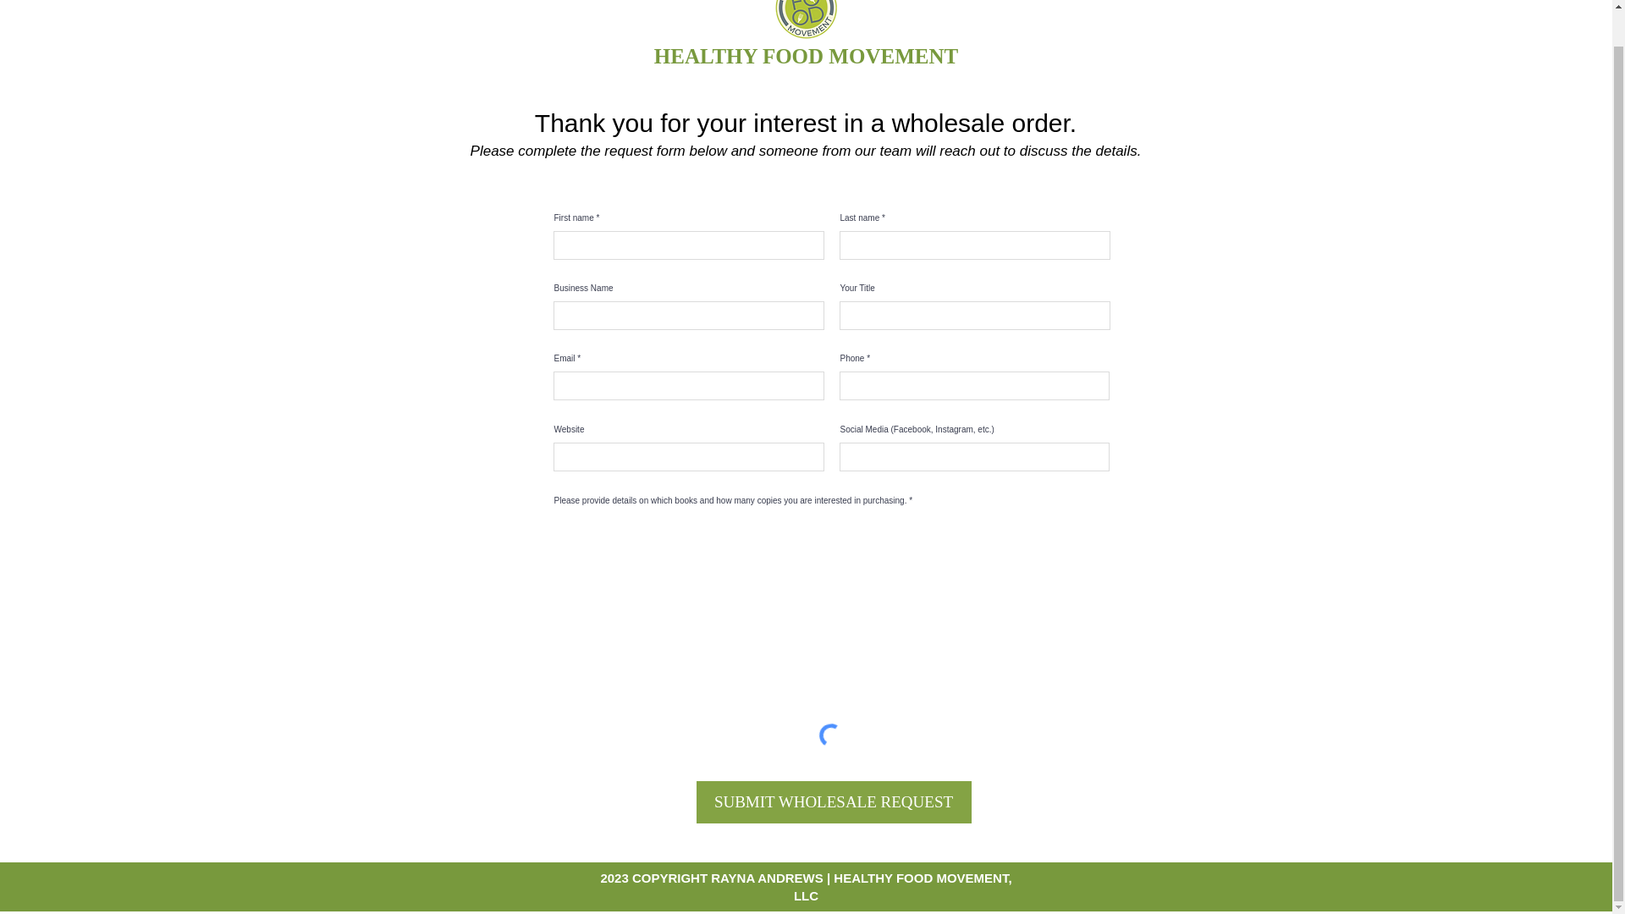 The height and width of the screenshot is (914, 1625). I want to click on SUBMIT WHOLESALE REQUEST, so click(833, 802).